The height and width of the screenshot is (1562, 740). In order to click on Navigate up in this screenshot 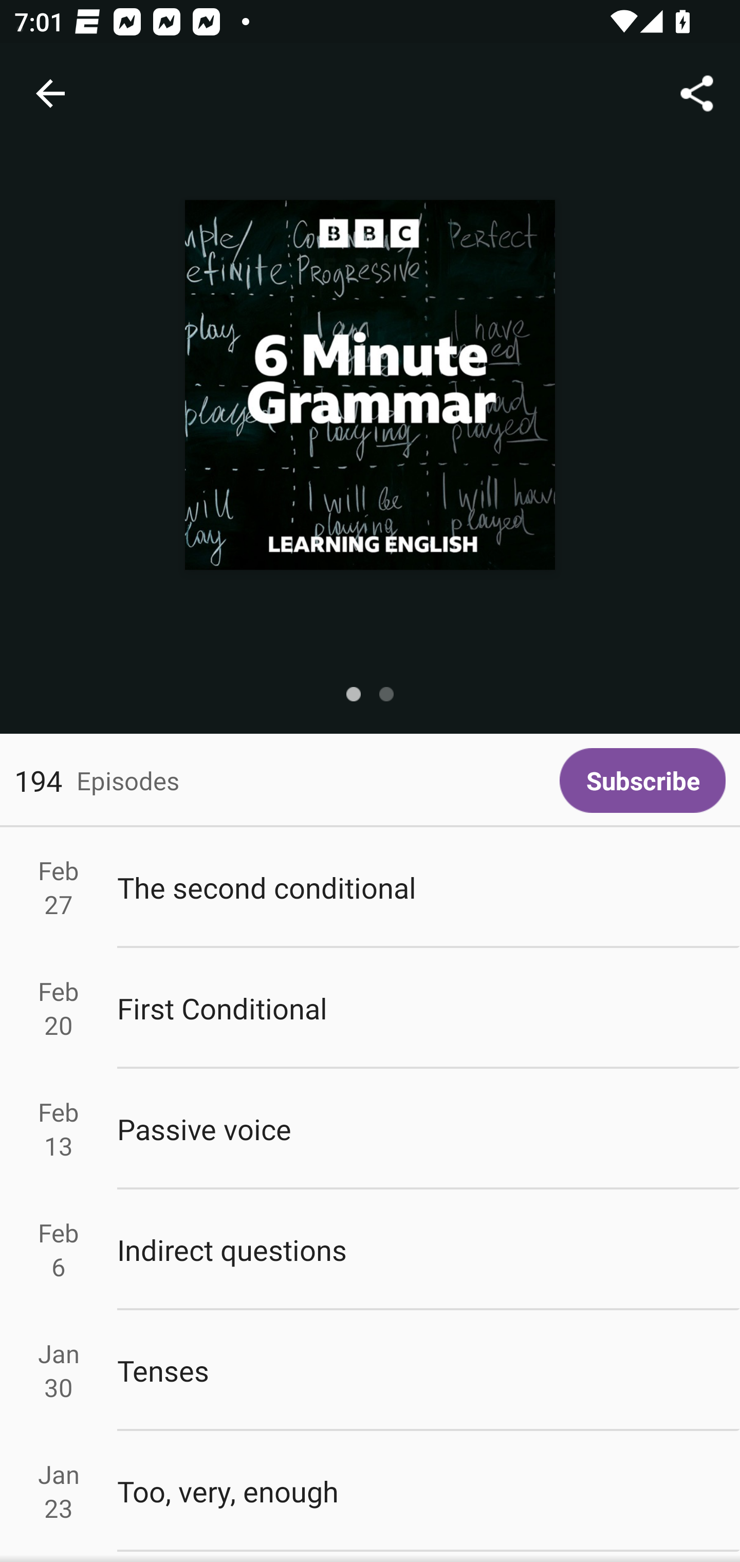, I will do `click(50, 94)`.